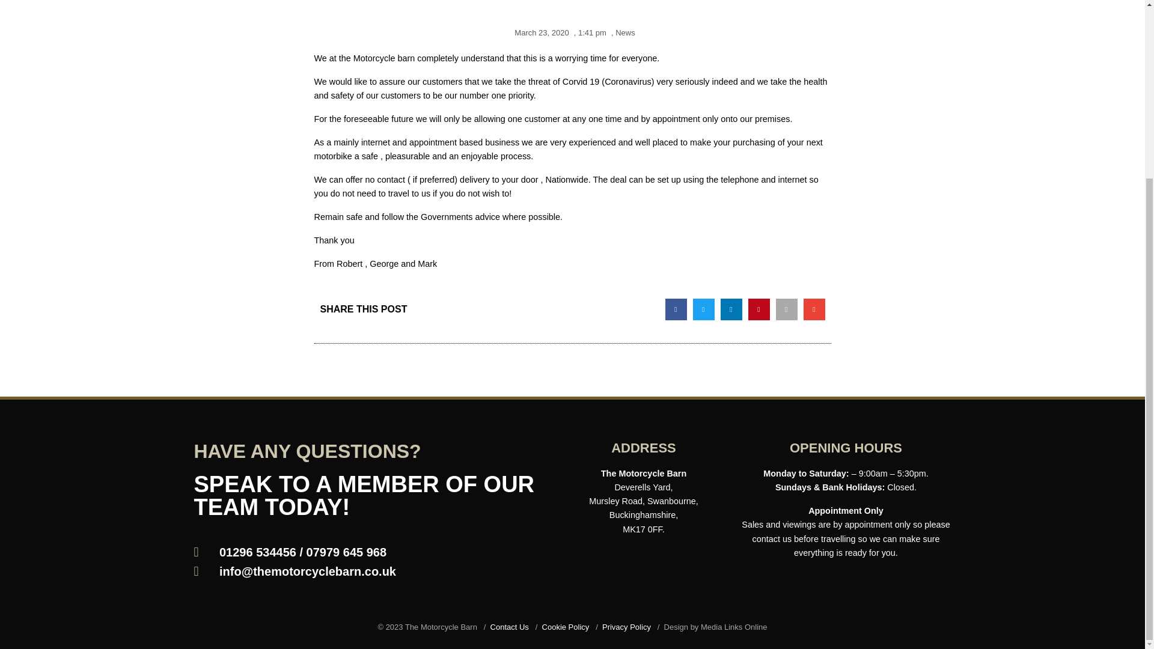 Image resolution: width=1154 pixels, height=649 pixels. What do you see at coordinates (625, 32) in the screenshot?
I see `News` at bounding box center [625, 32].